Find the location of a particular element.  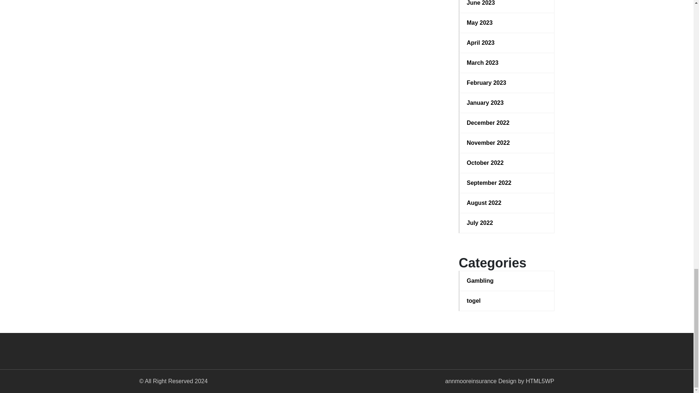

November 2022 is located at coordinates (507, 143).